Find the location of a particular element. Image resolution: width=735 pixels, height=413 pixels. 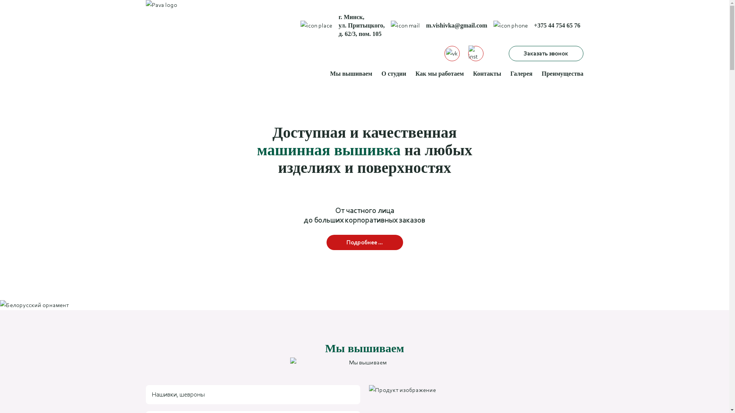

+ is located at coordinates (536, 25).